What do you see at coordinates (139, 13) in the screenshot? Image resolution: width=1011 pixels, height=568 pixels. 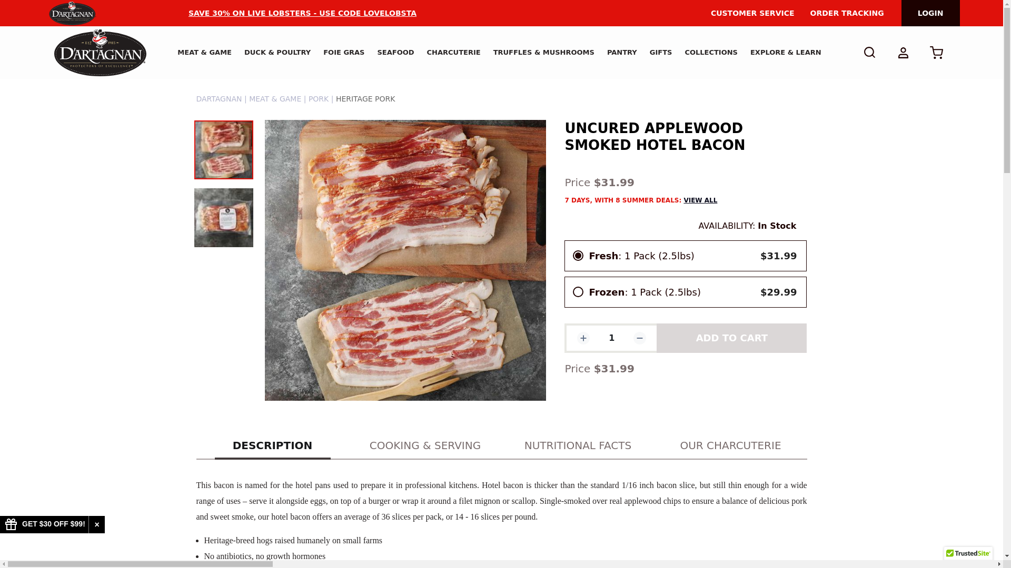 I see `Lobstergram` at bounding box center [139, 13].